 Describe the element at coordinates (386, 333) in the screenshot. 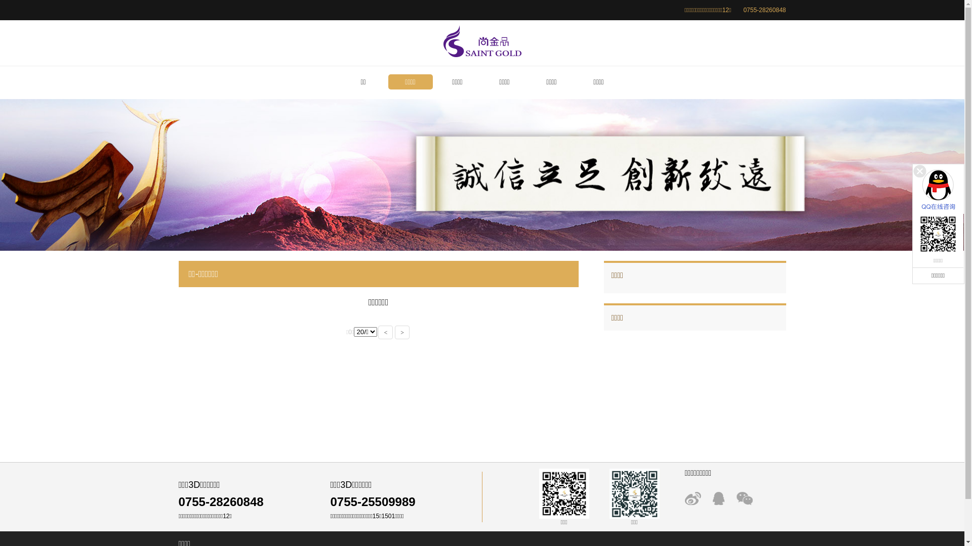

I see `<` at that location.